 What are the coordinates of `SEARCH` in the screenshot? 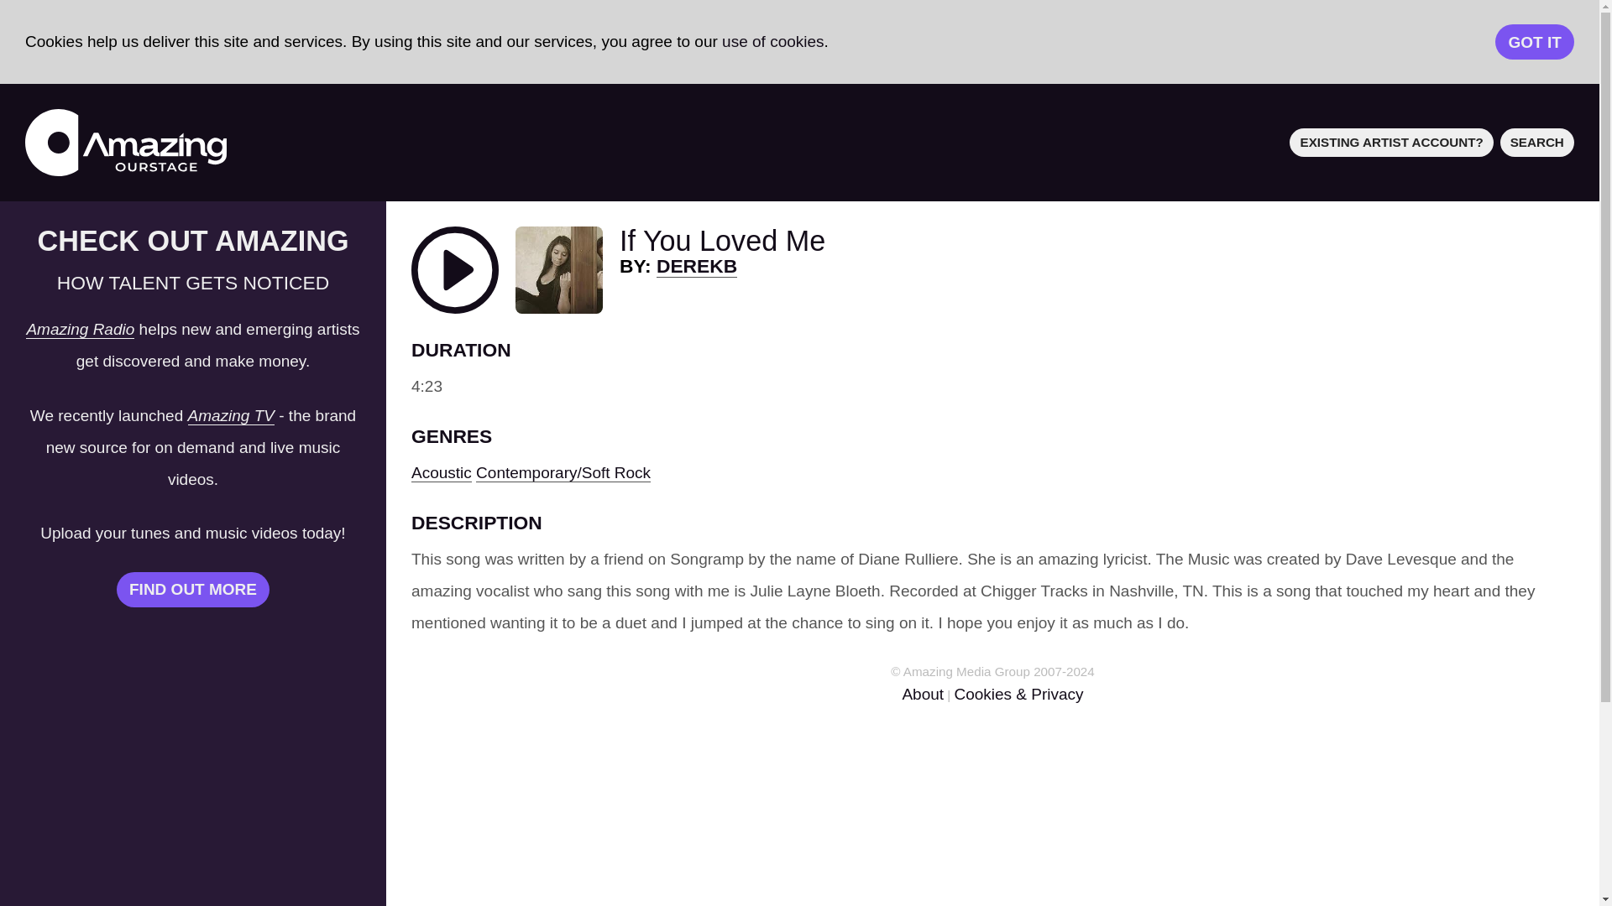 It's located at (1537, 142).